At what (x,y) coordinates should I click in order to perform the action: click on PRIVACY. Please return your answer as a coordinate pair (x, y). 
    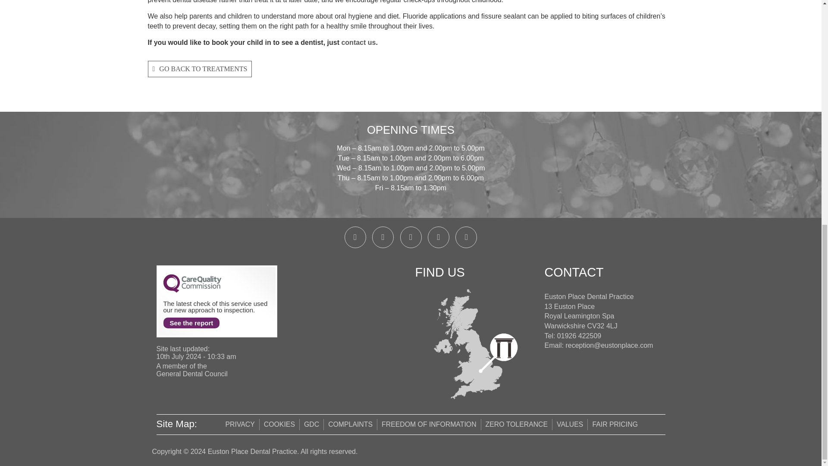
    Looking at the image, I should click on (240, 424).